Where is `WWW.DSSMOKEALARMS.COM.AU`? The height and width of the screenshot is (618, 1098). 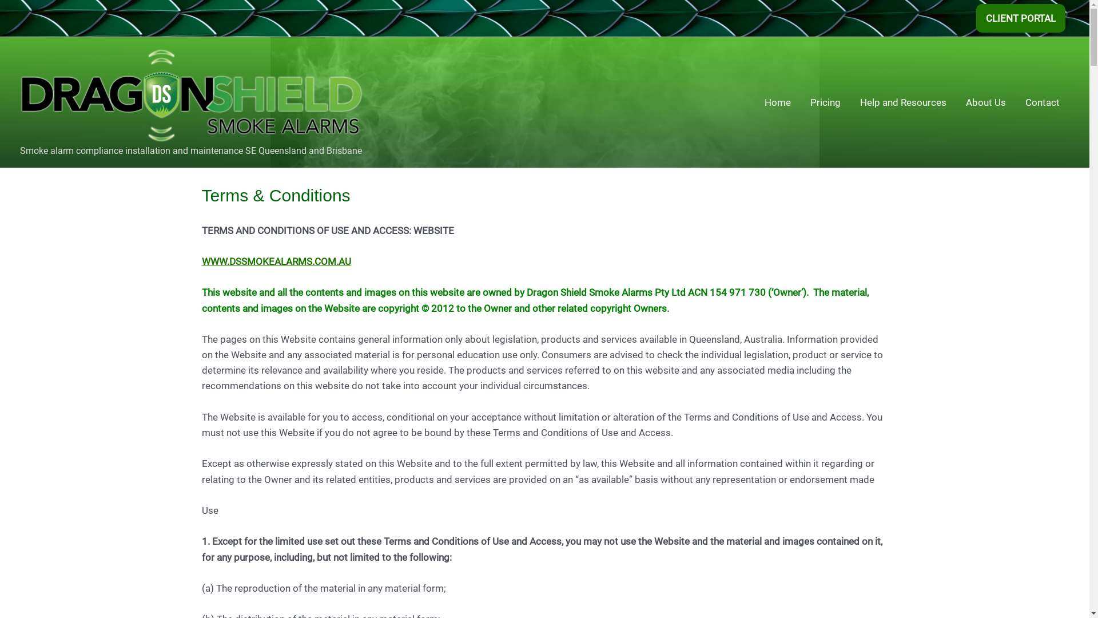 WWW.DSSMOKEALARMS.COM.AU is located at coordinates (276, 261).